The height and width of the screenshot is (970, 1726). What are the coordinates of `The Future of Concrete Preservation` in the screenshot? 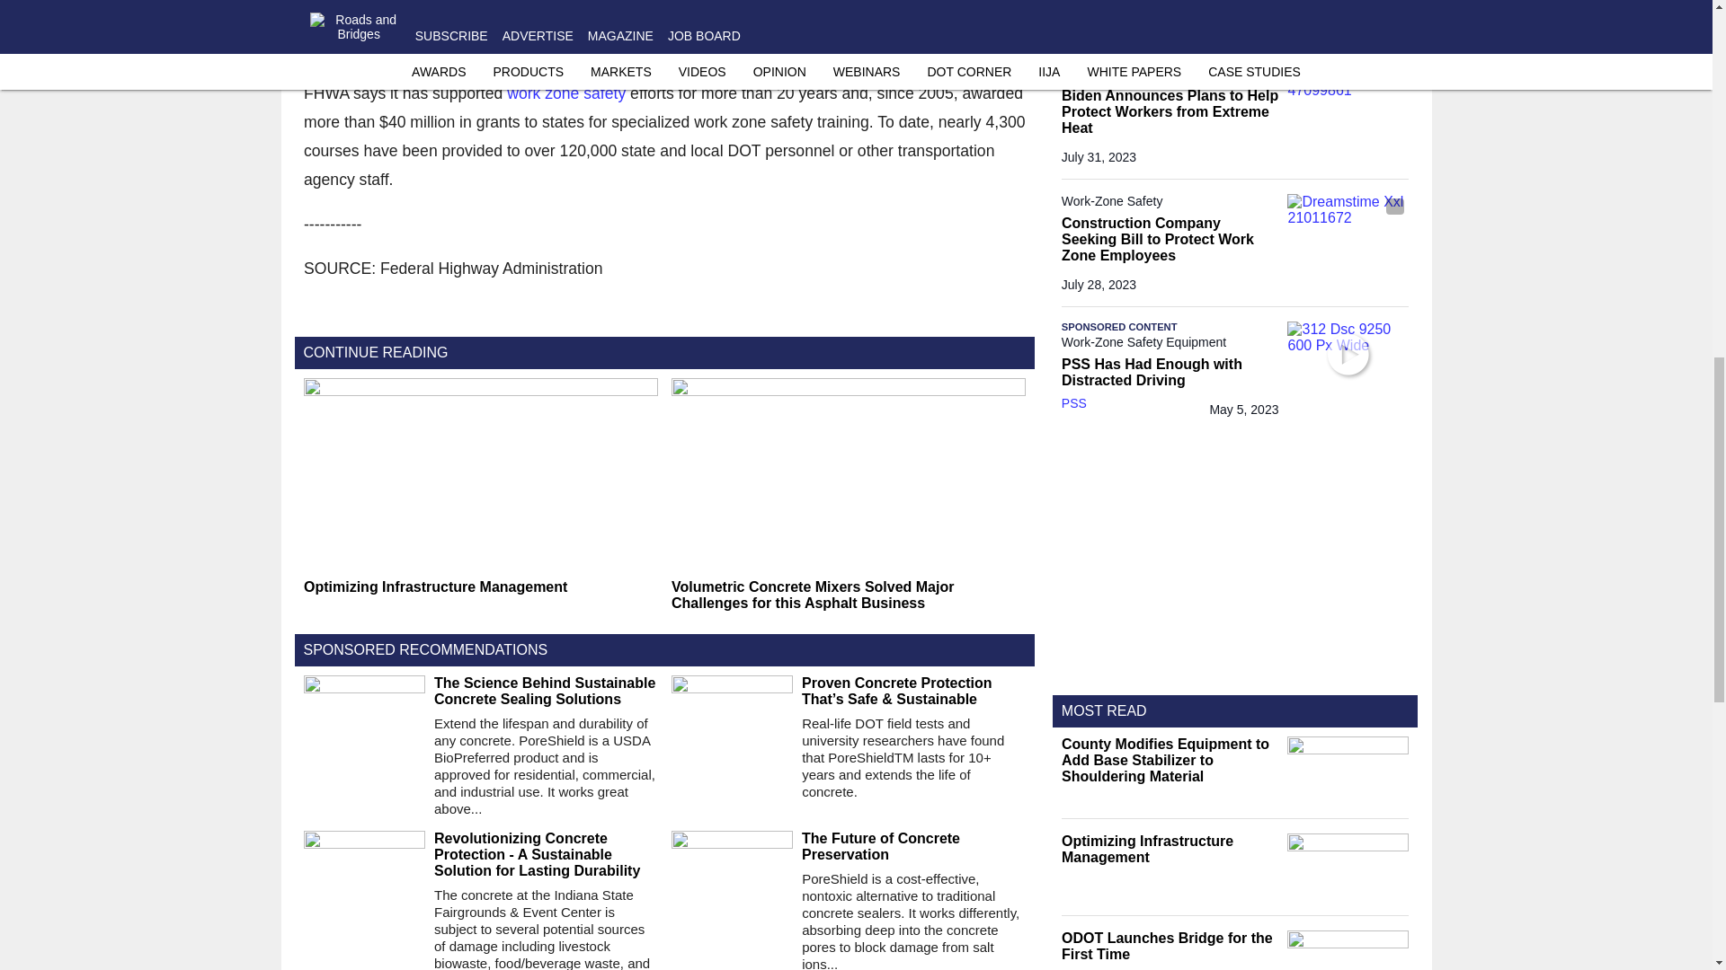 It's located at (913, 846).